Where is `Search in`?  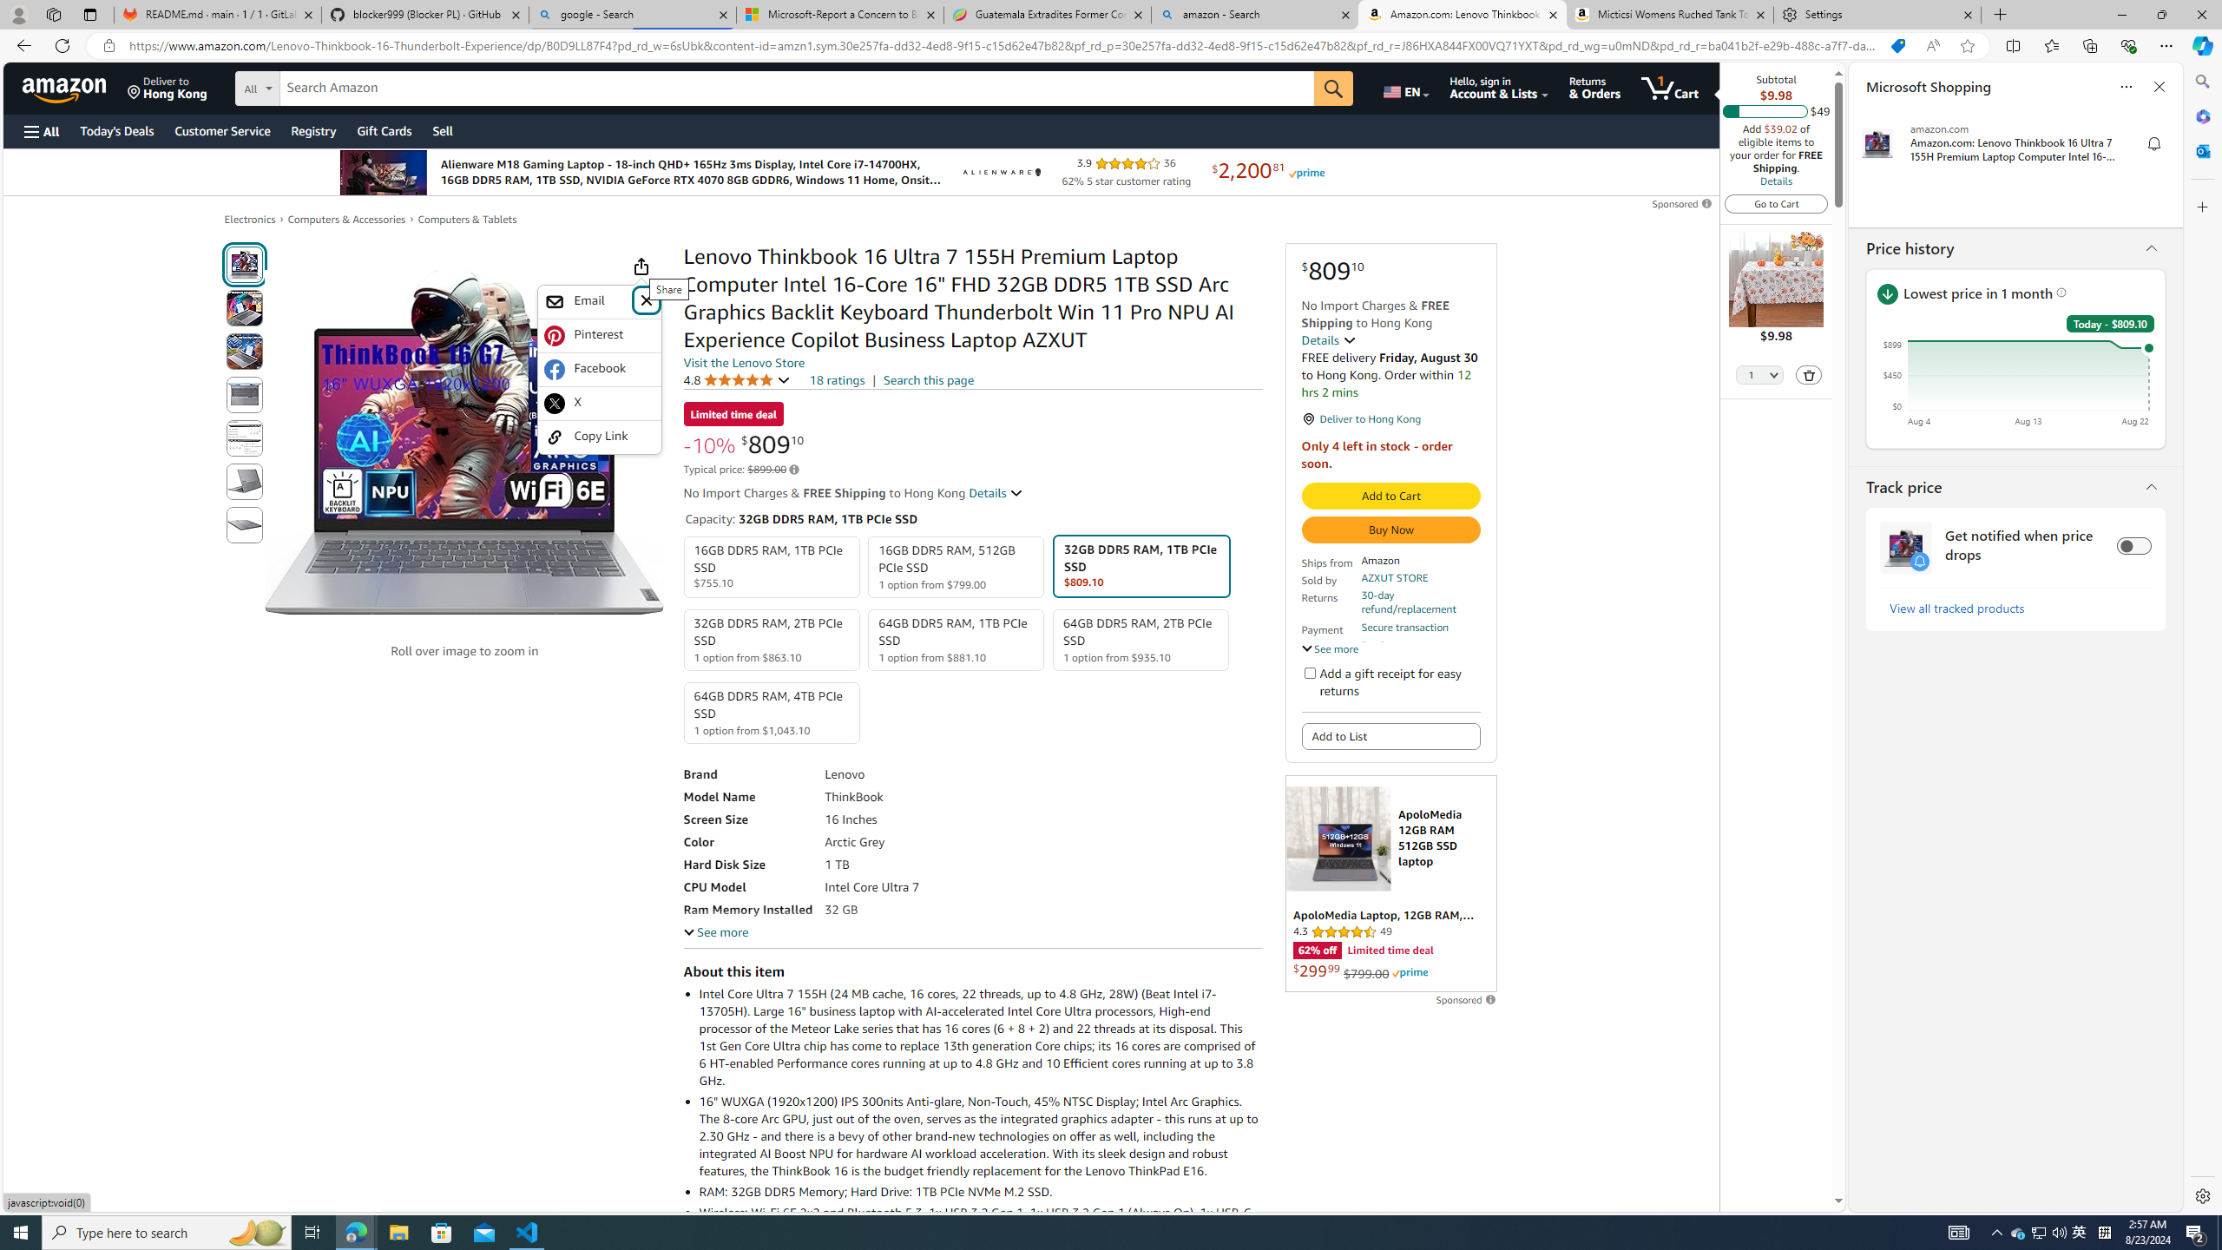
Search in is located at coordinates (322, 86).